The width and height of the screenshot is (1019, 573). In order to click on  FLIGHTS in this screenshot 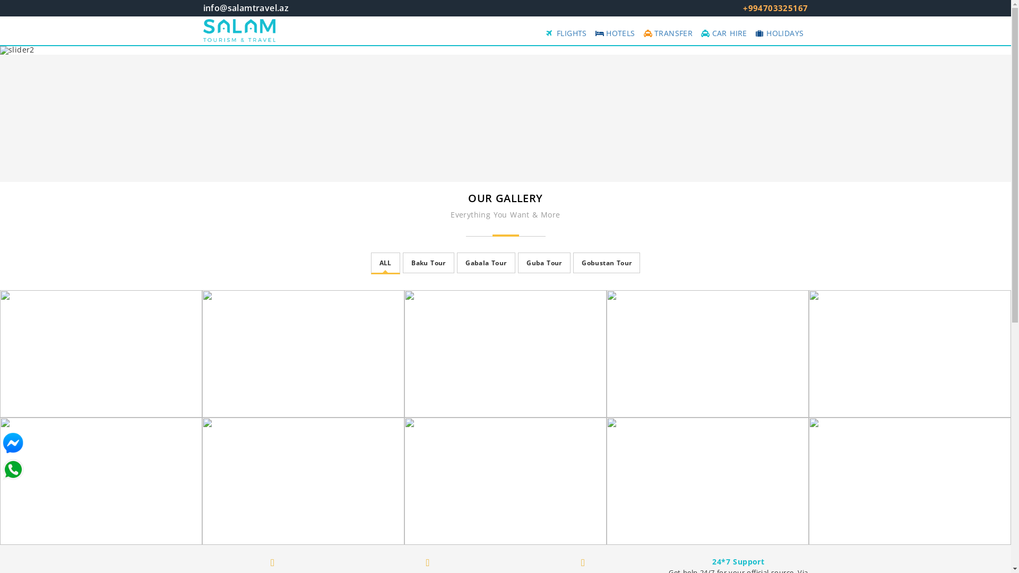, I will do `click(567, 33)`.